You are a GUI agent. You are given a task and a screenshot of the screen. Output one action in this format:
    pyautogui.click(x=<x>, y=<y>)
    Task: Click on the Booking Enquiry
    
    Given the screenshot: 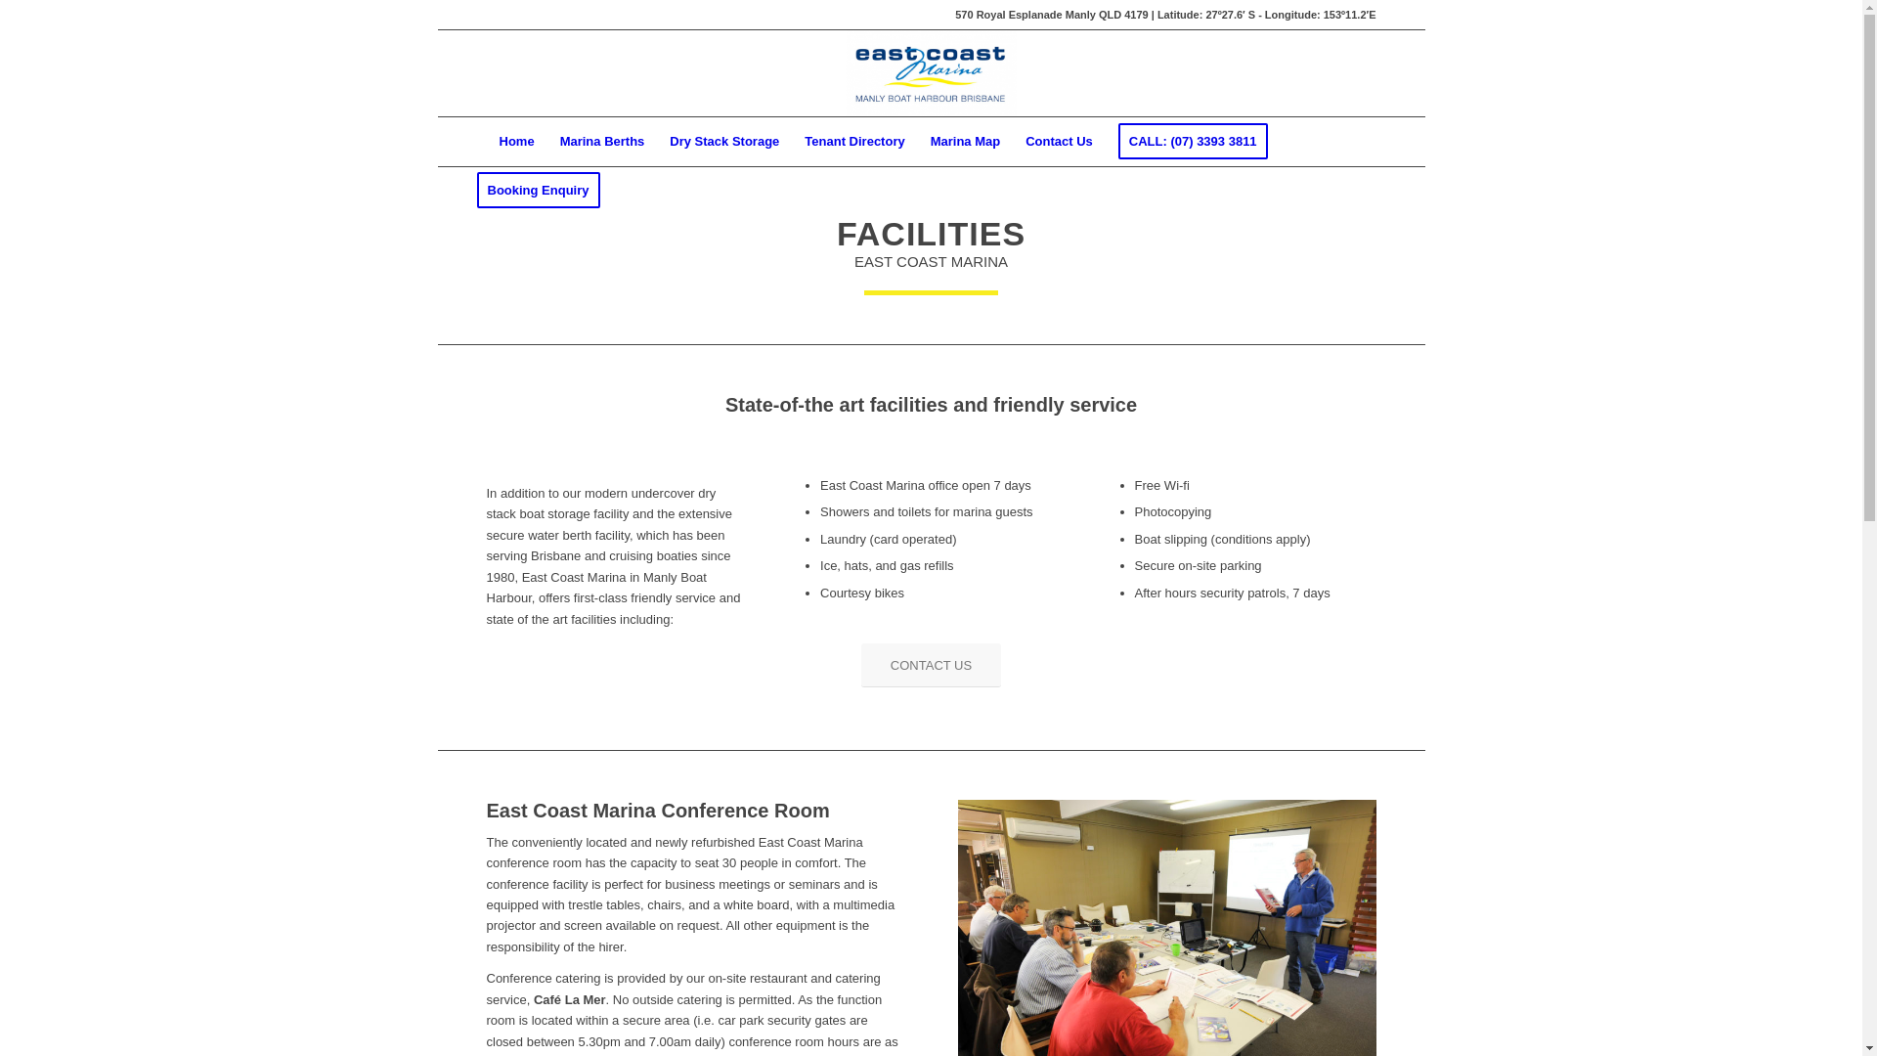 What is the action you would take?
    pyautogui.click(x=546, y=191)
    